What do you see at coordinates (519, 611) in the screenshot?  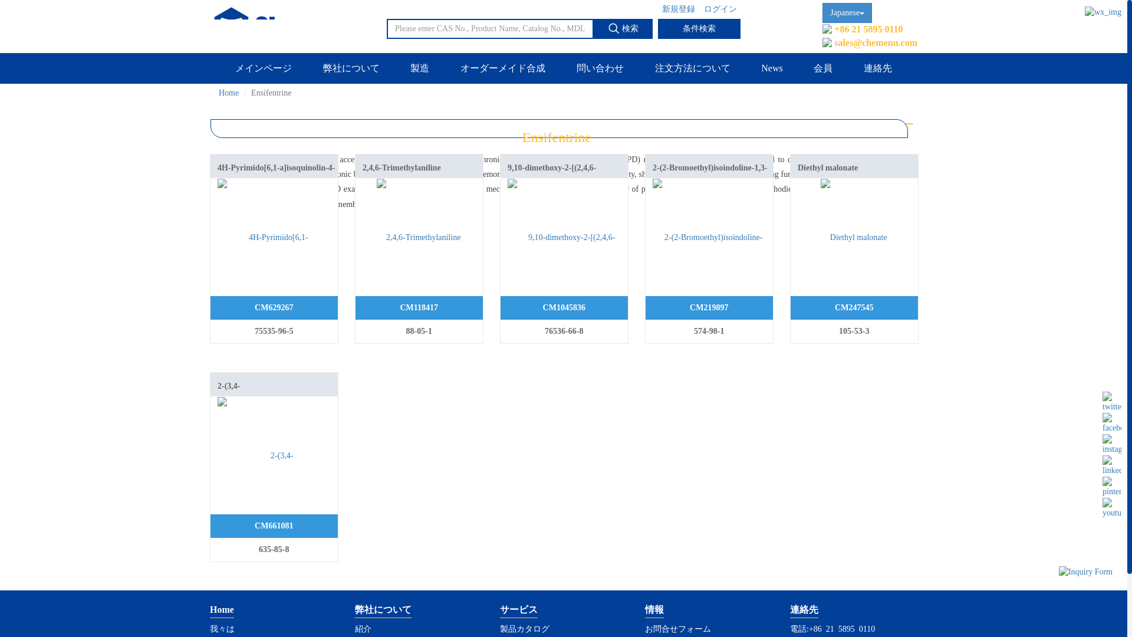 I see `Catalog products` at bounding box center [519, 611].